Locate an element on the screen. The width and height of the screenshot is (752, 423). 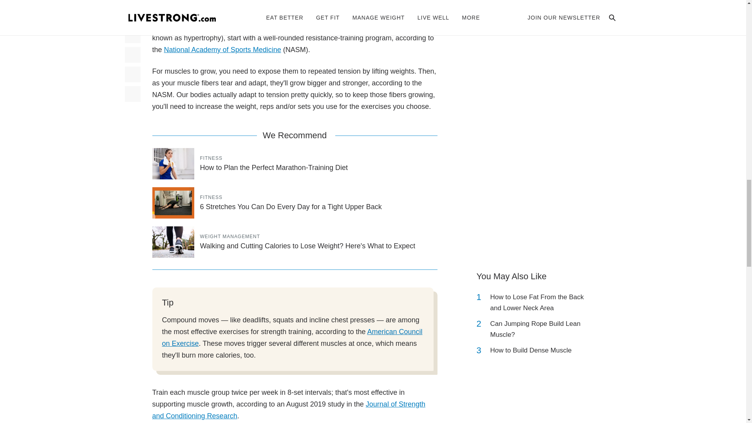
How to Lose Fat From the Back and Lower Neck Area is located at coordinates (538, 303).